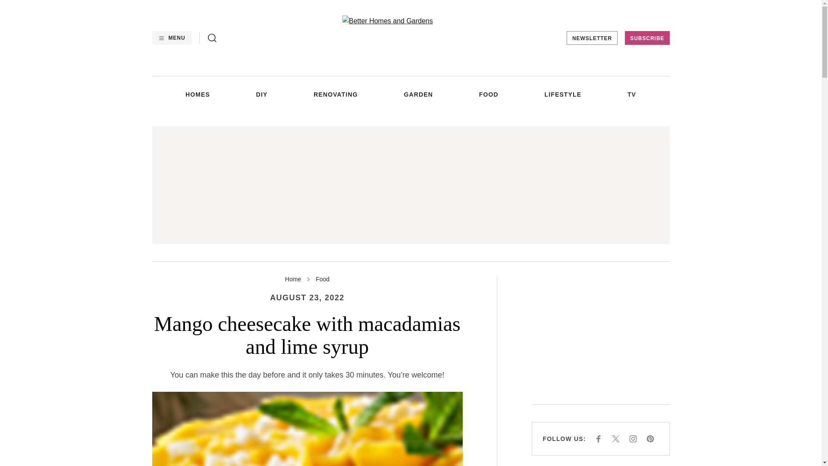 The height and width of the screenshot is (466, 828). What do you see at coordinates (489, 94) in the screenshot?
I see `FOOD` at bounding box center [489, 94].